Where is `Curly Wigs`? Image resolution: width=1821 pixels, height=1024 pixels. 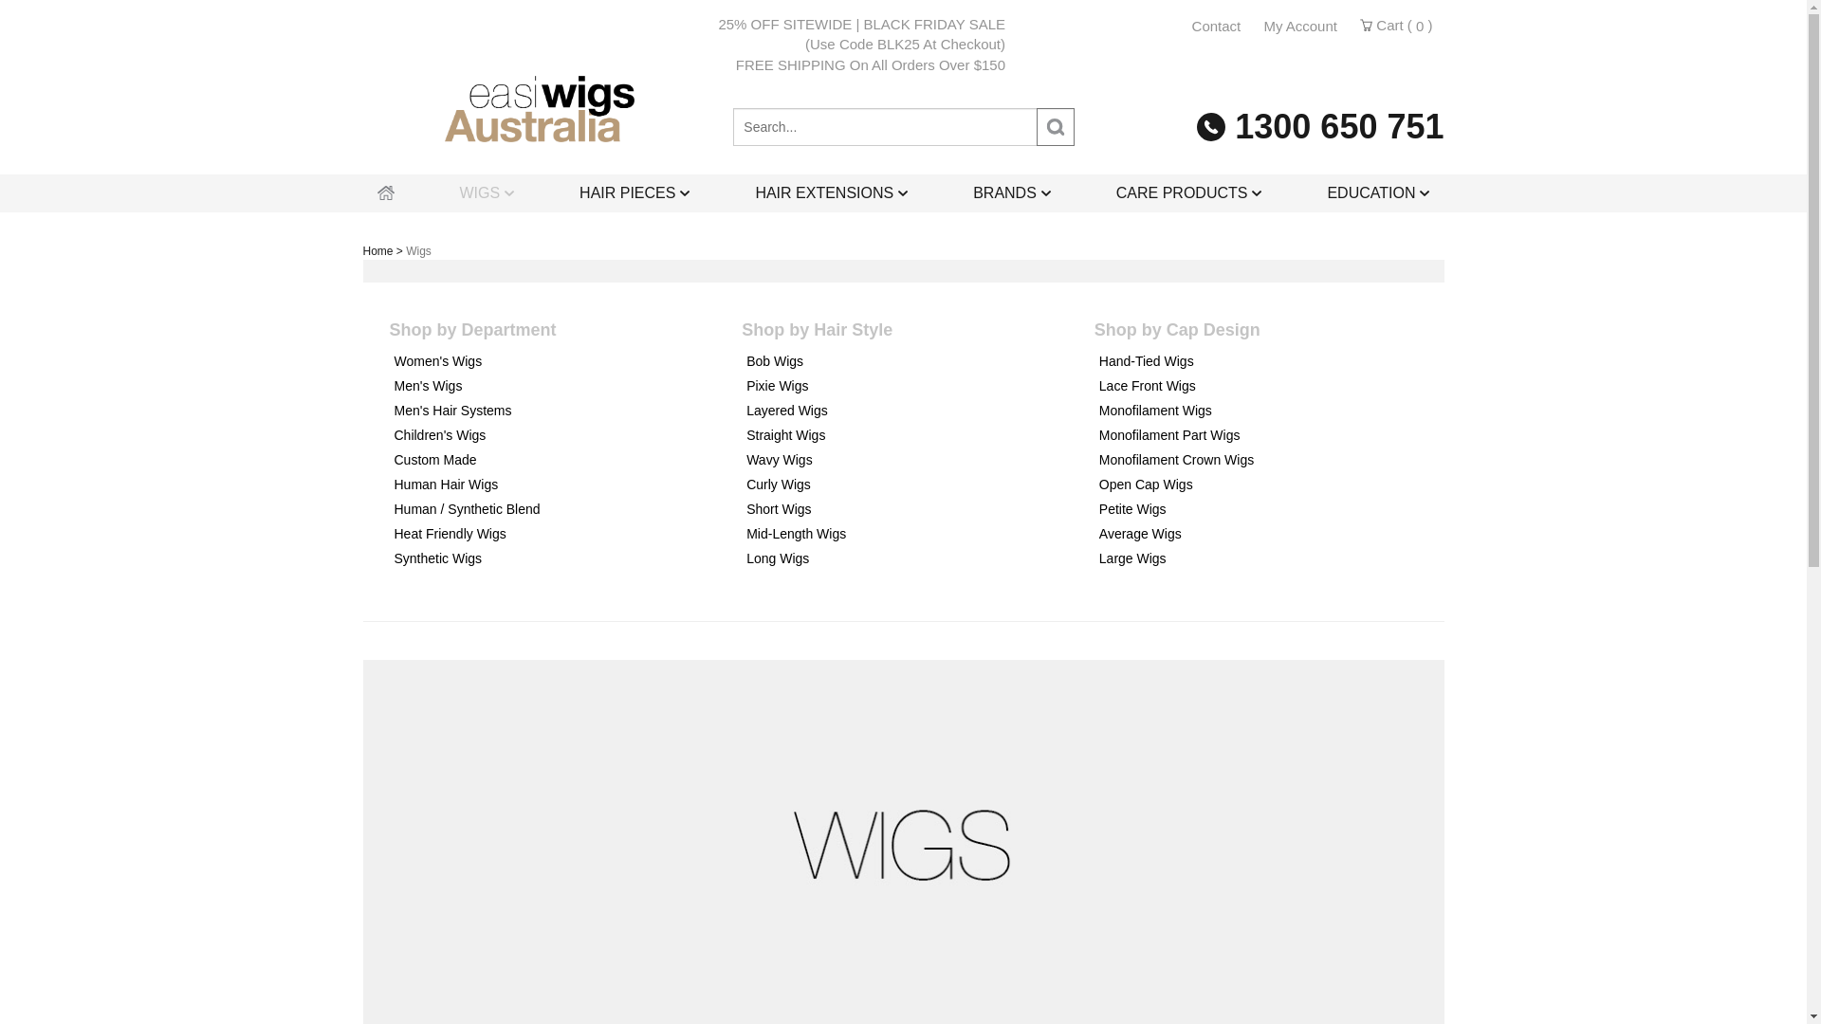 Curly Wigs is located at coordinates (915, 485).